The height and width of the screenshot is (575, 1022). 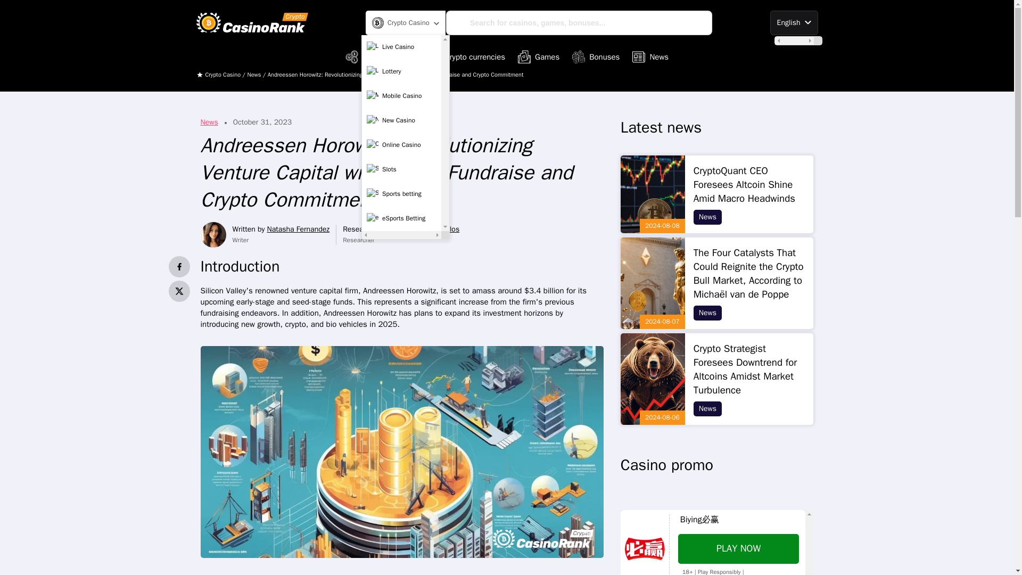 What do you see at coordinates (401, 121) in the screenshot?
I see `New Casino` at bounding box center [401, 121].